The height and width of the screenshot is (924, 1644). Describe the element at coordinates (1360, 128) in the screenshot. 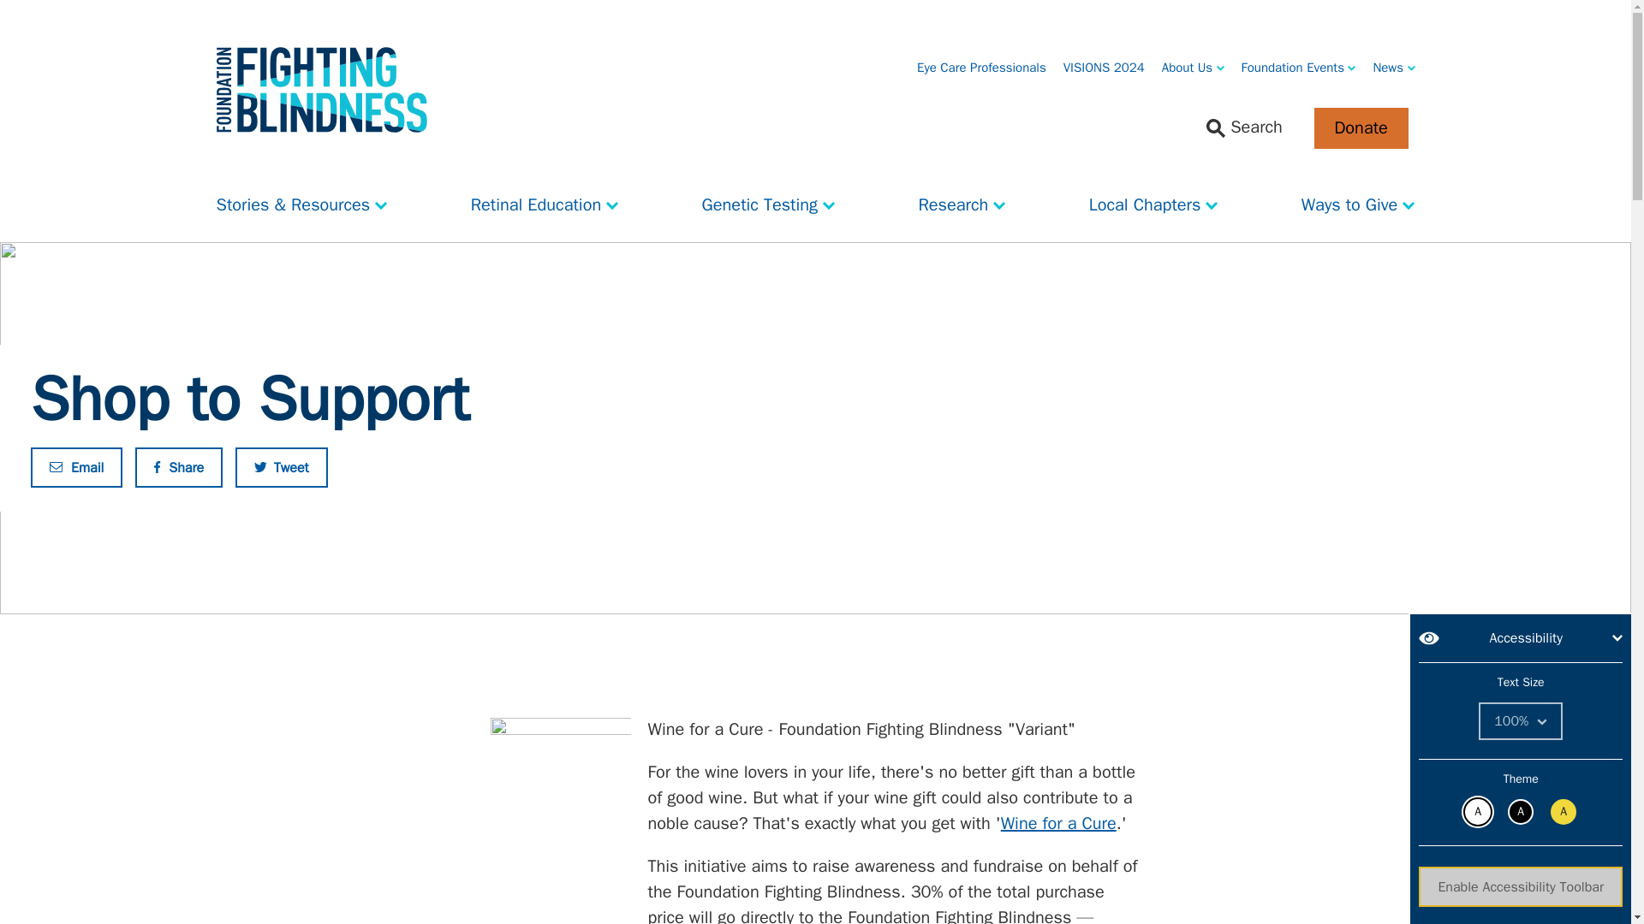

I see `Donate` at that location.